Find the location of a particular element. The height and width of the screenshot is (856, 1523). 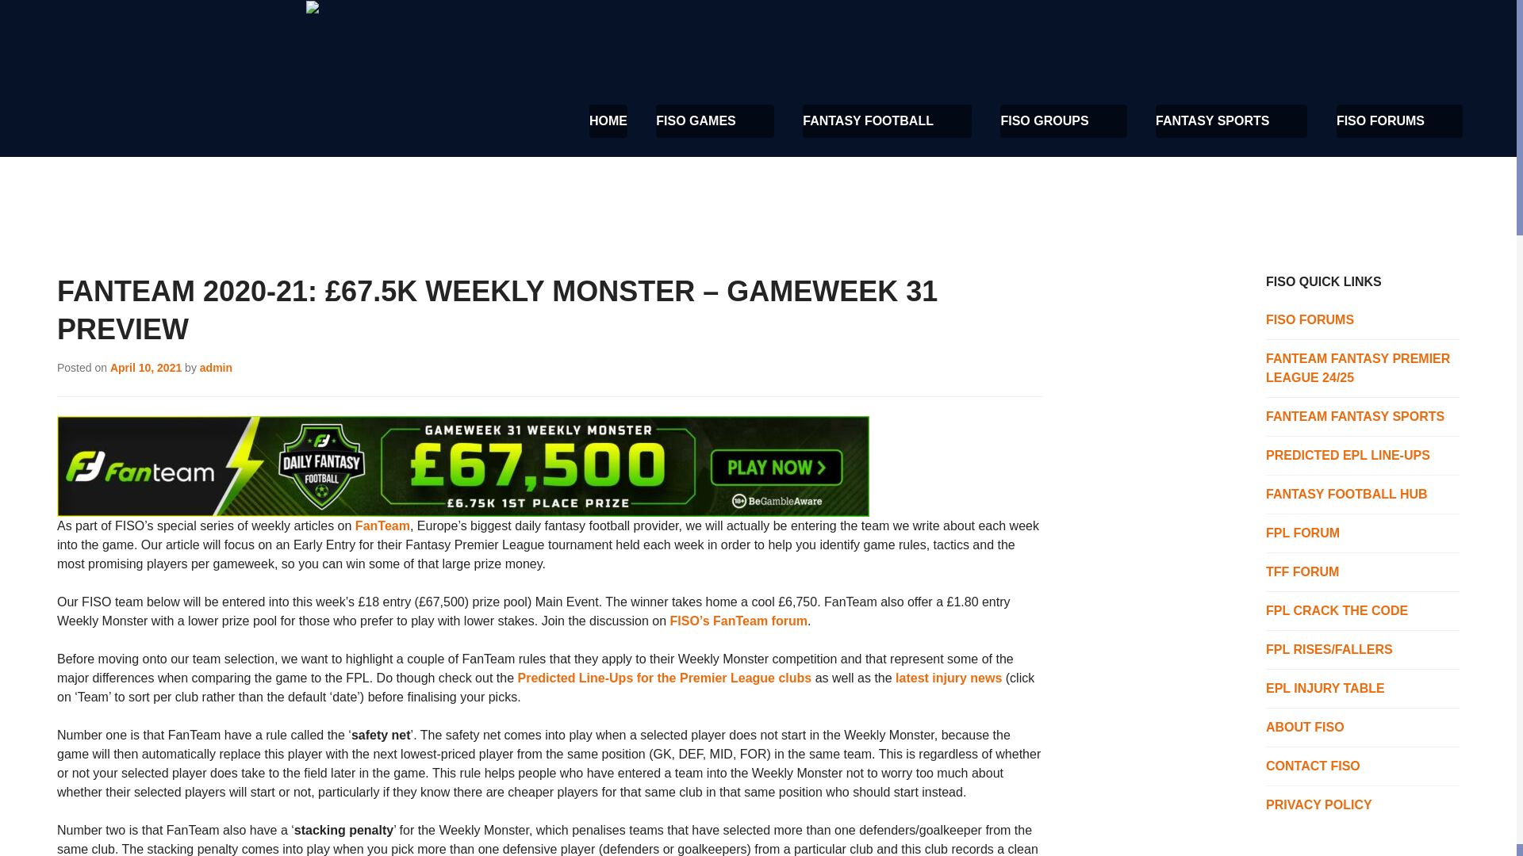

HOME is located at coordinates (608, 120).